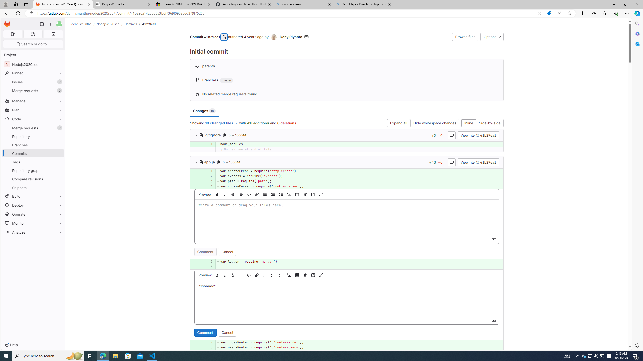  I want to click on Dog - Wikipedia, so click(123, 4).